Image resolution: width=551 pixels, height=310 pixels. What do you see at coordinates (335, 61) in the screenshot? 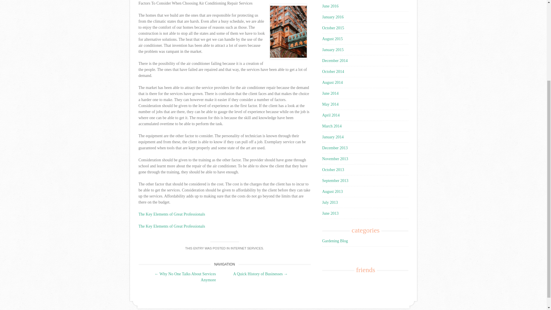
I see `December 2014` at bounding box center [335, 61].